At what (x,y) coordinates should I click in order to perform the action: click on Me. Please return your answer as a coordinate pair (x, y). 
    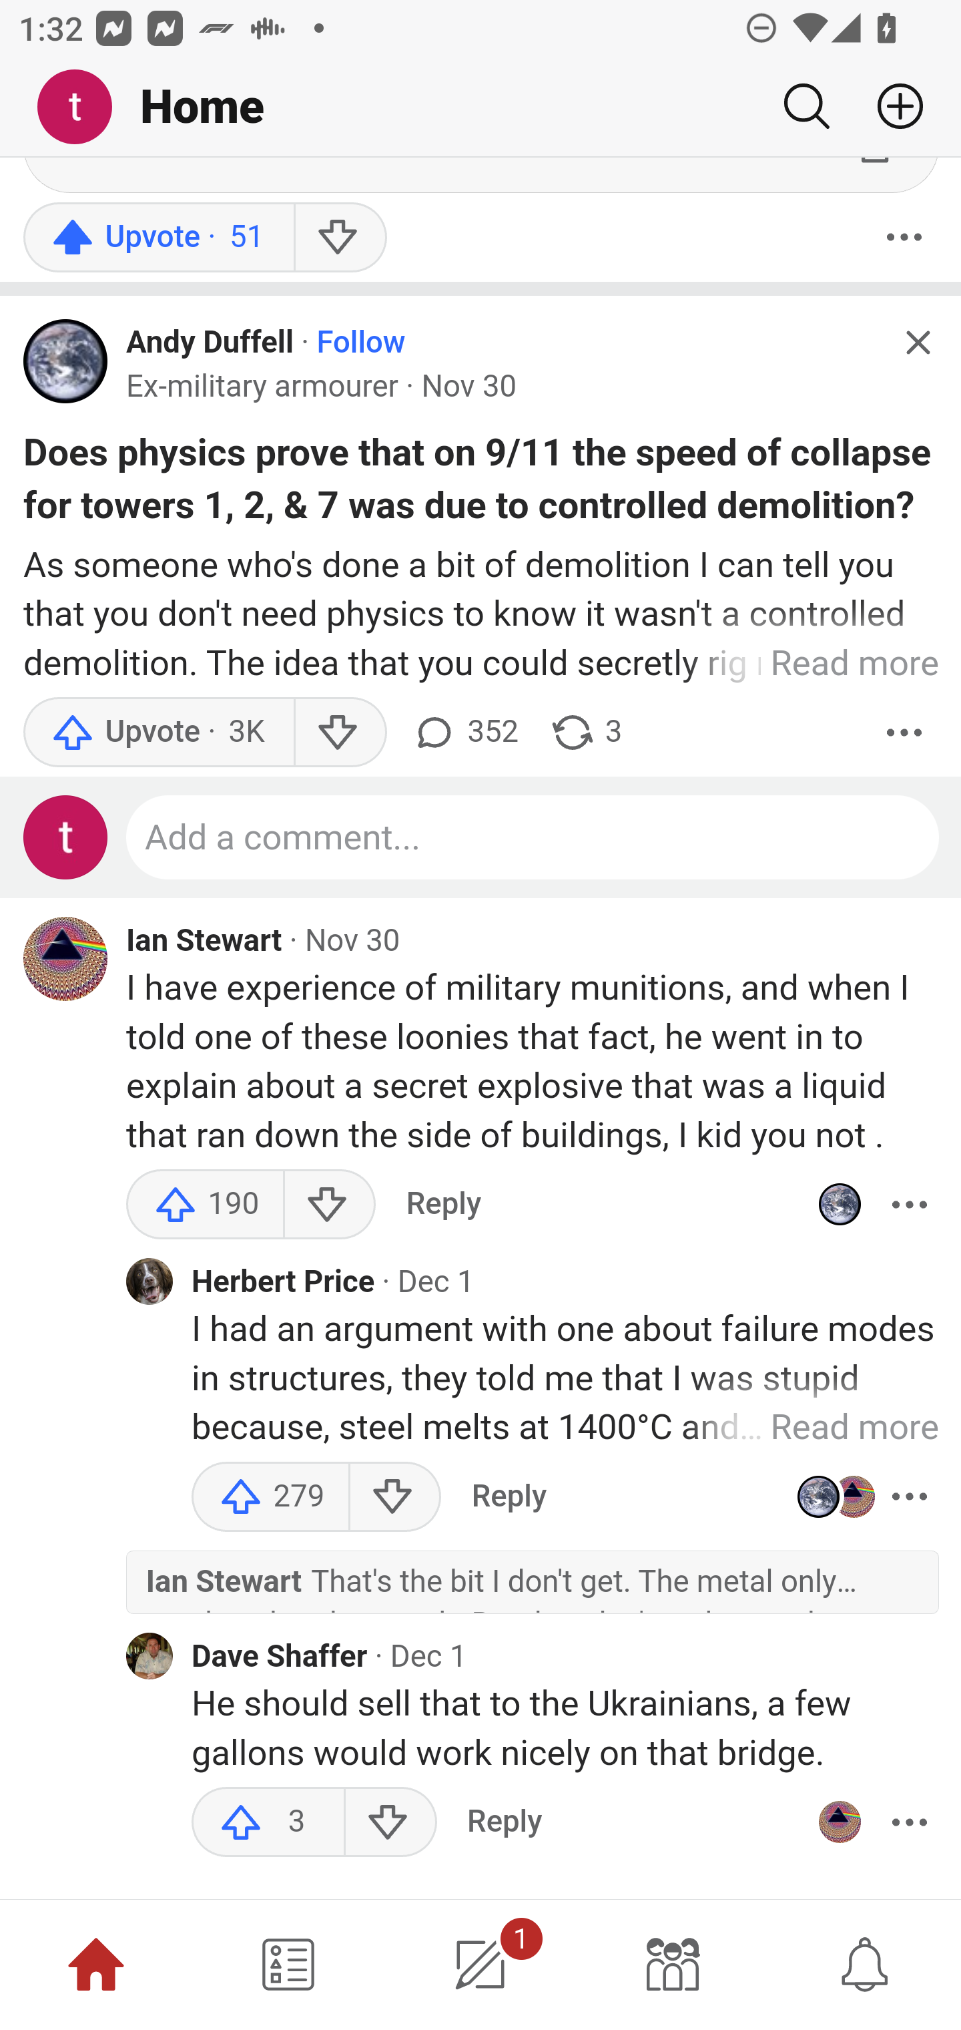
    Looking at the image, I should click on (84, 108).